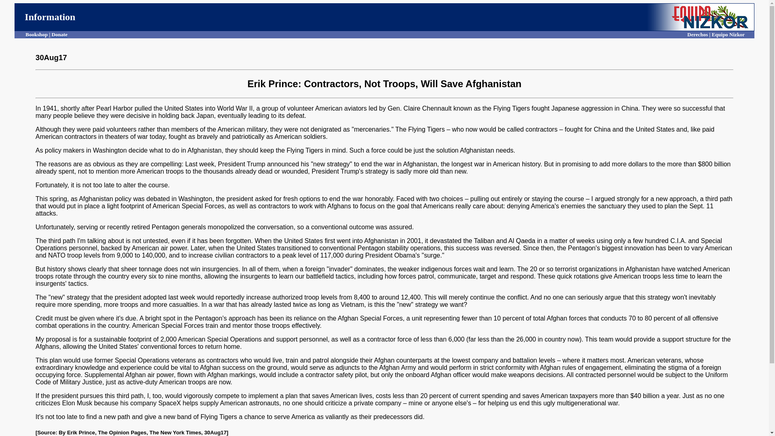  Describe the element at coordinates (60, 34) in the screenshot. I see `Donate` at that location.